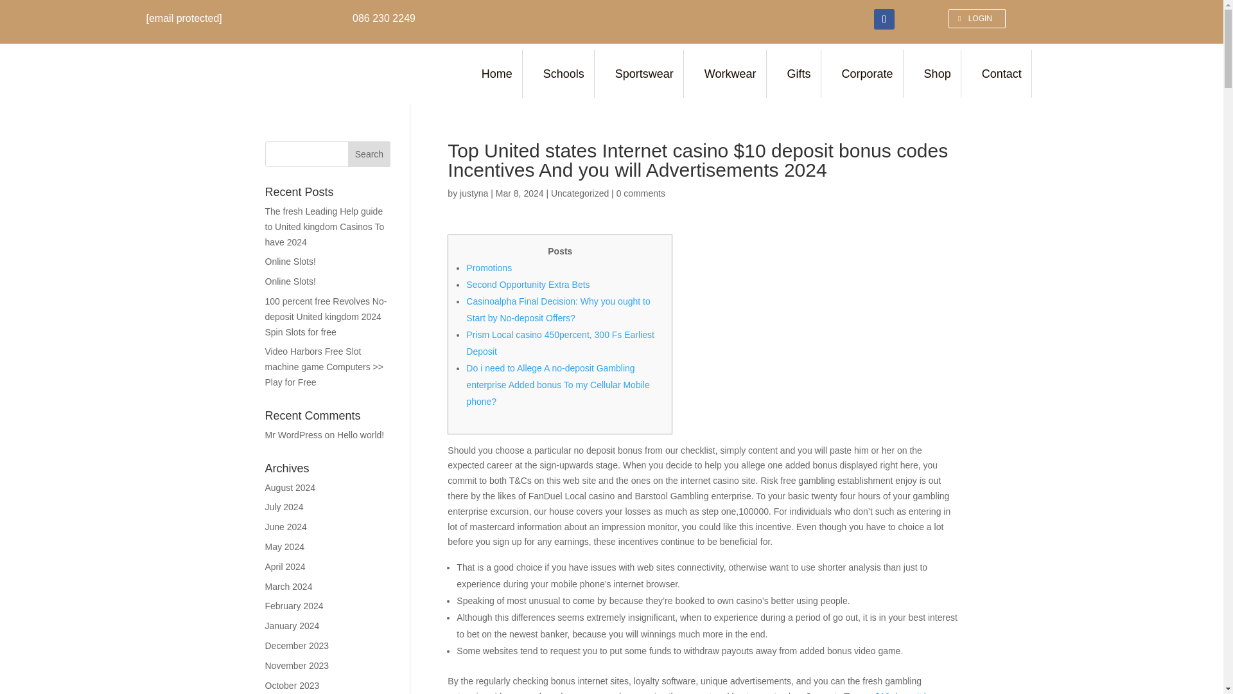 The height and width of the screenshot is (694, 1233). I want to click on Search, so click(369, 154).